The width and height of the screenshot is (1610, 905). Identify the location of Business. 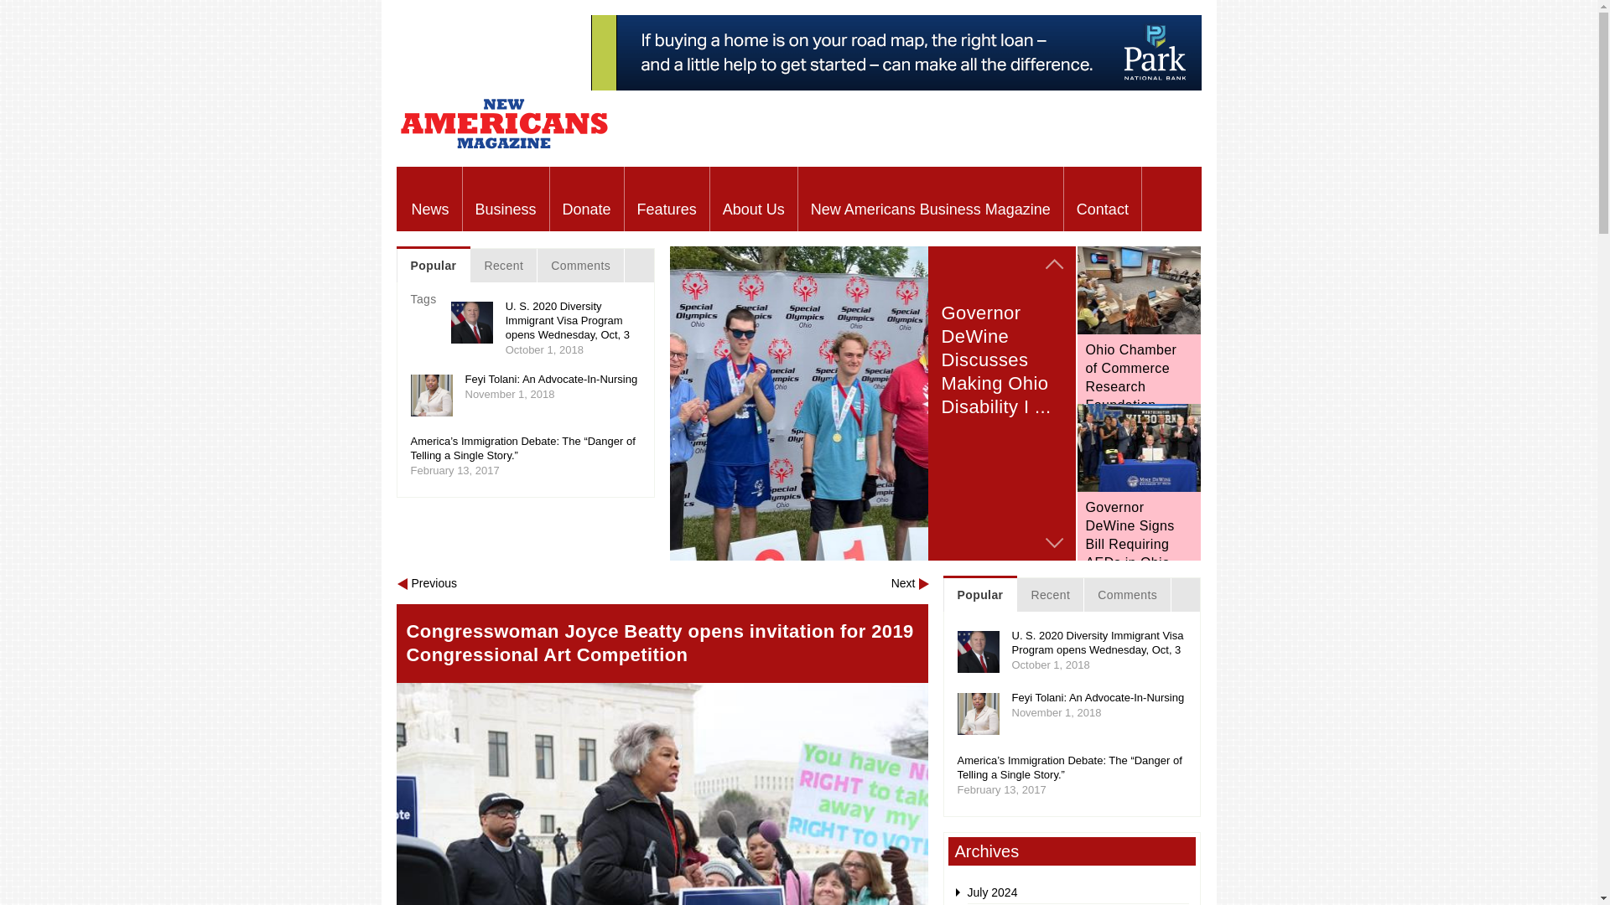
(506, 199).